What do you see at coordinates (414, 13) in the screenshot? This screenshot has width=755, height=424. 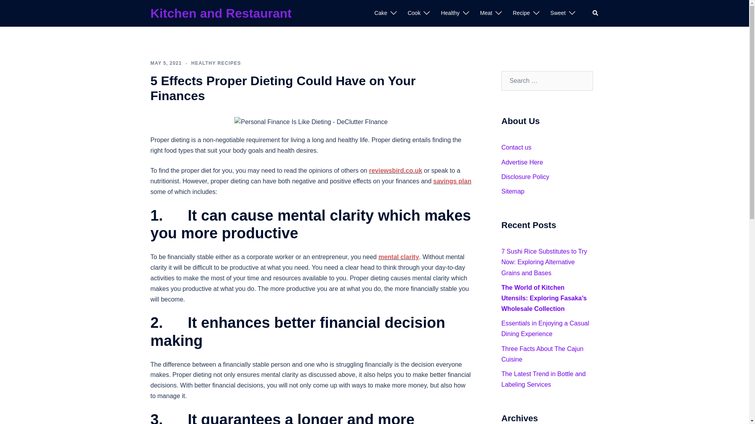 I see `Cook` at bounding box center [414, 13].